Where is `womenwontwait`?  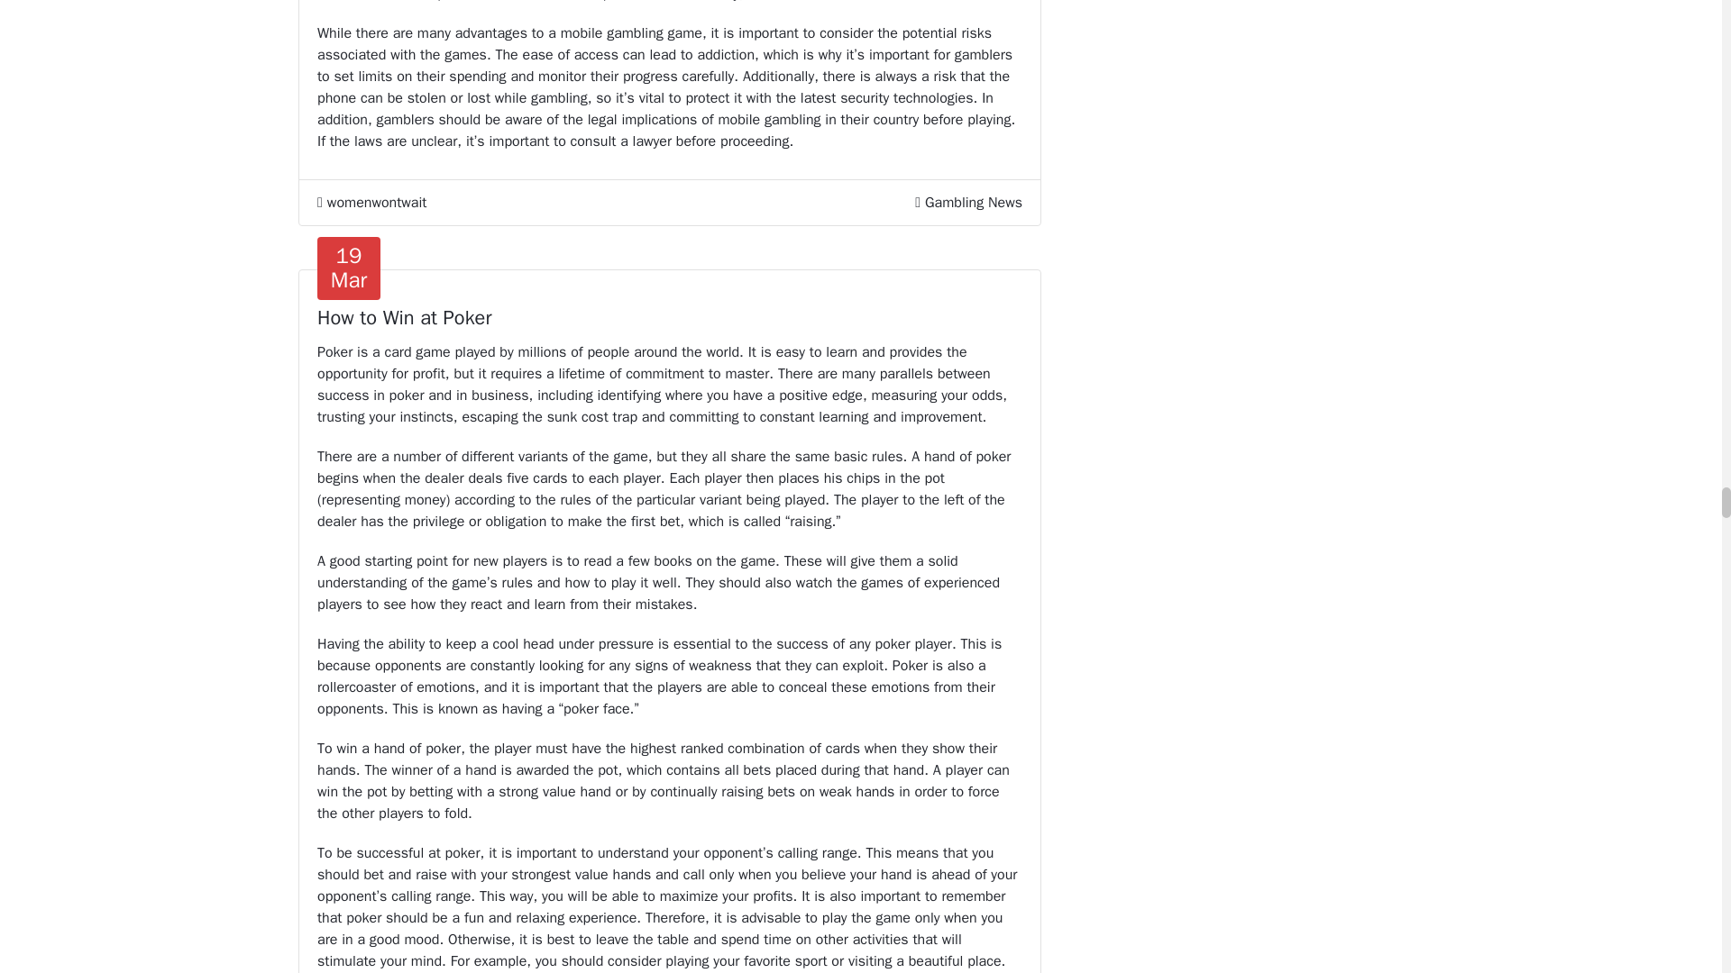
womenwontwait is located at coordinates (371, 202).